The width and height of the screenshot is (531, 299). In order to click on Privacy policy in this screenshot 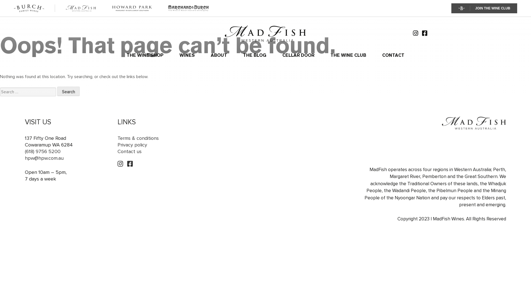, I will do `click(132, 145)`.